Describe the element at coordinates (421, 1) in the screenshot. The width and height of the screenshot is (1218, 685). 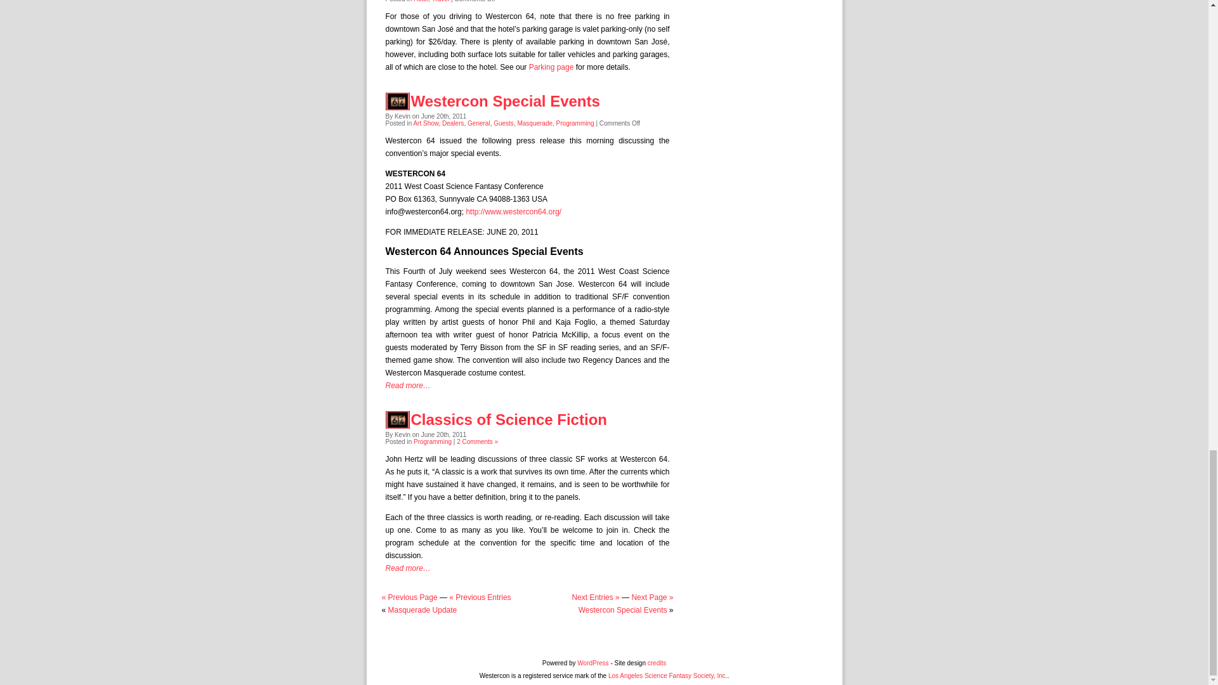
I see `Hotel` at that location.